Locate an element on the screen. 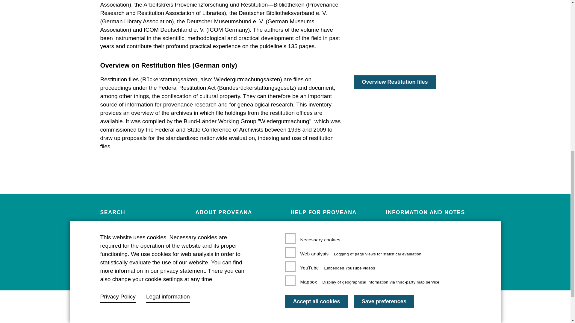  Up is located at coordinates (549, 50).